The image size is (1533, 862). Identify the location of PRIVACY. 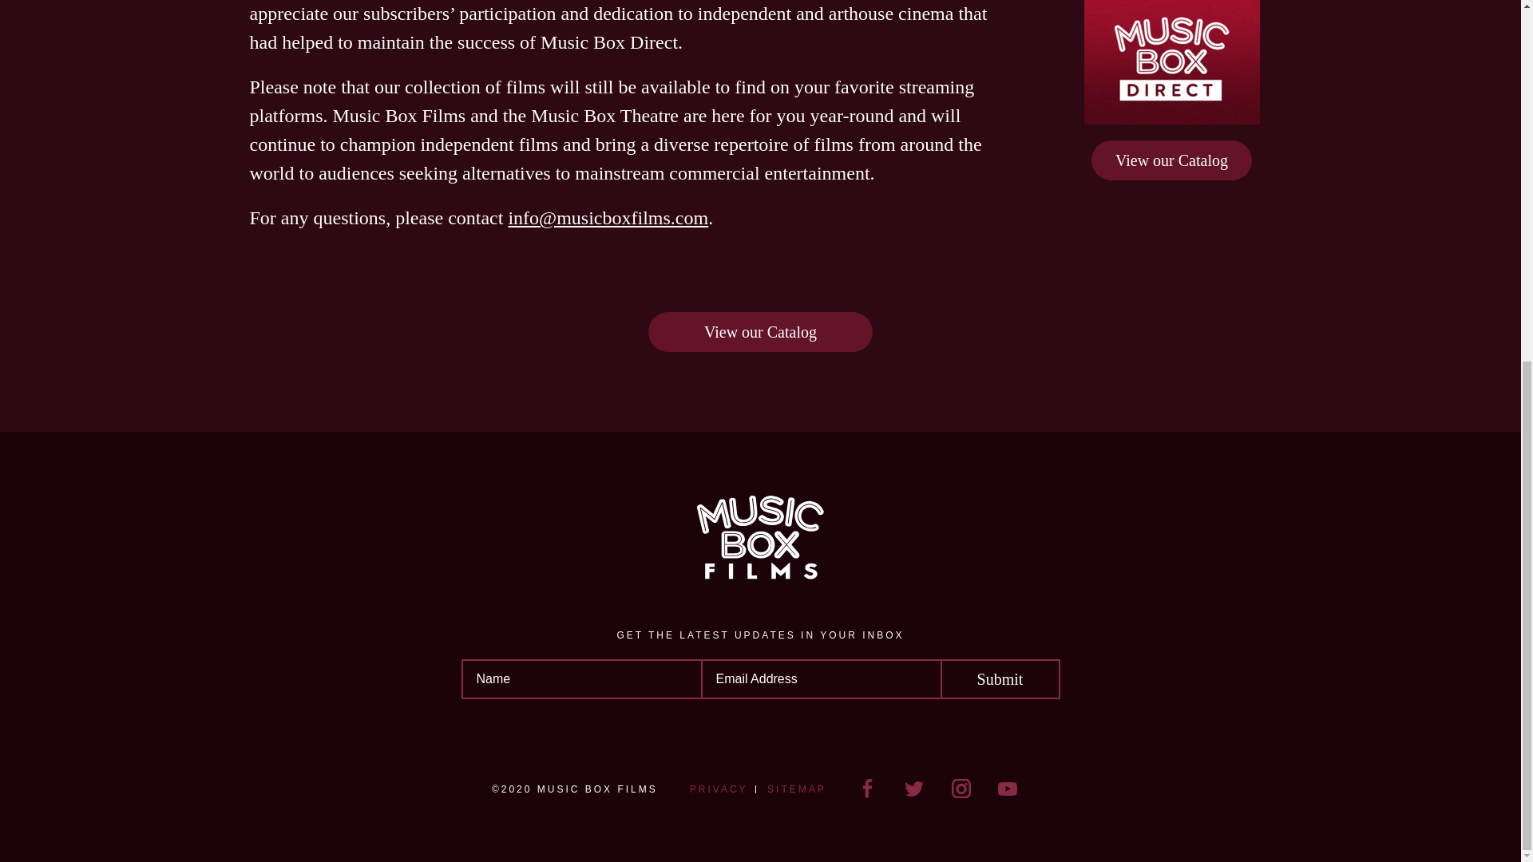
(719, 789).